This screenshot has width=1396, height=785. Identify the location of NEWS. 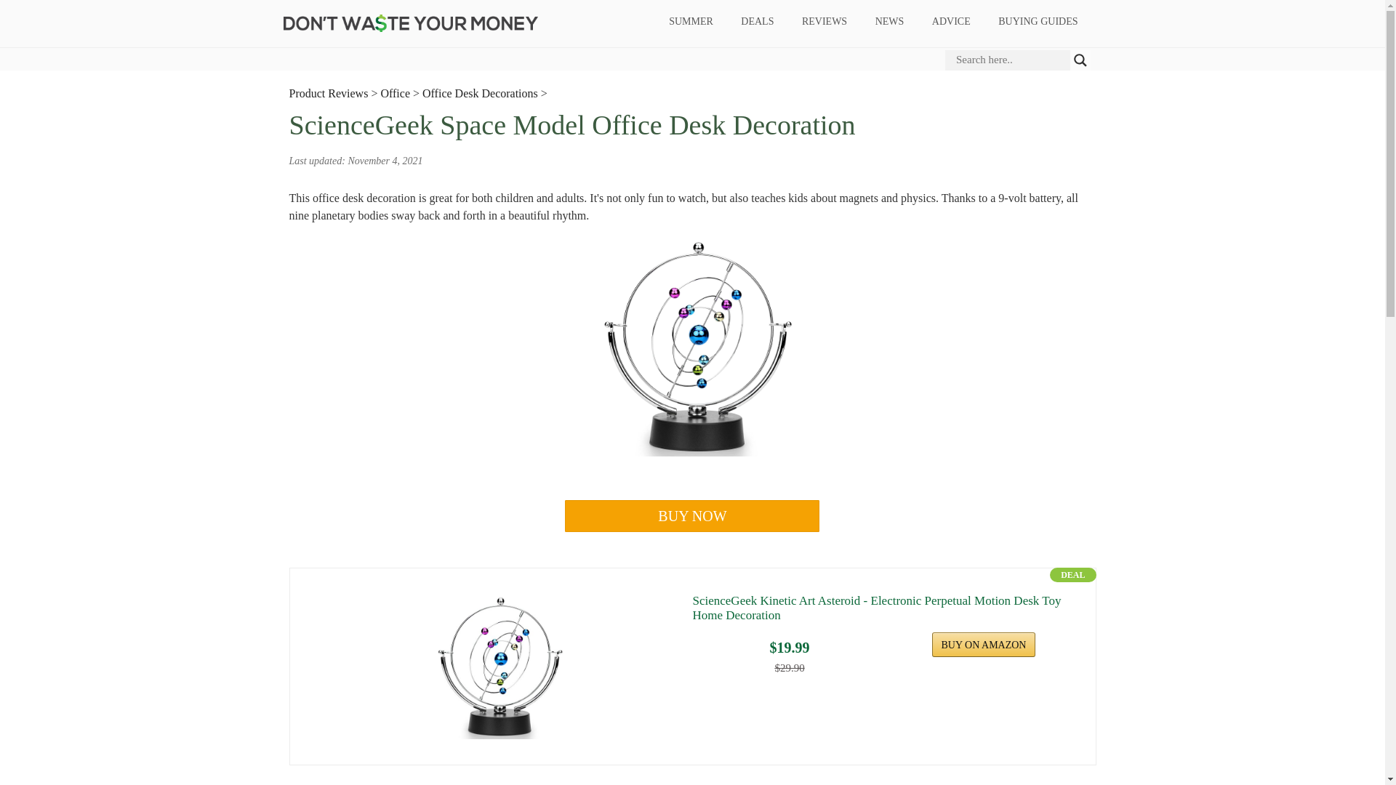
(890, 22).